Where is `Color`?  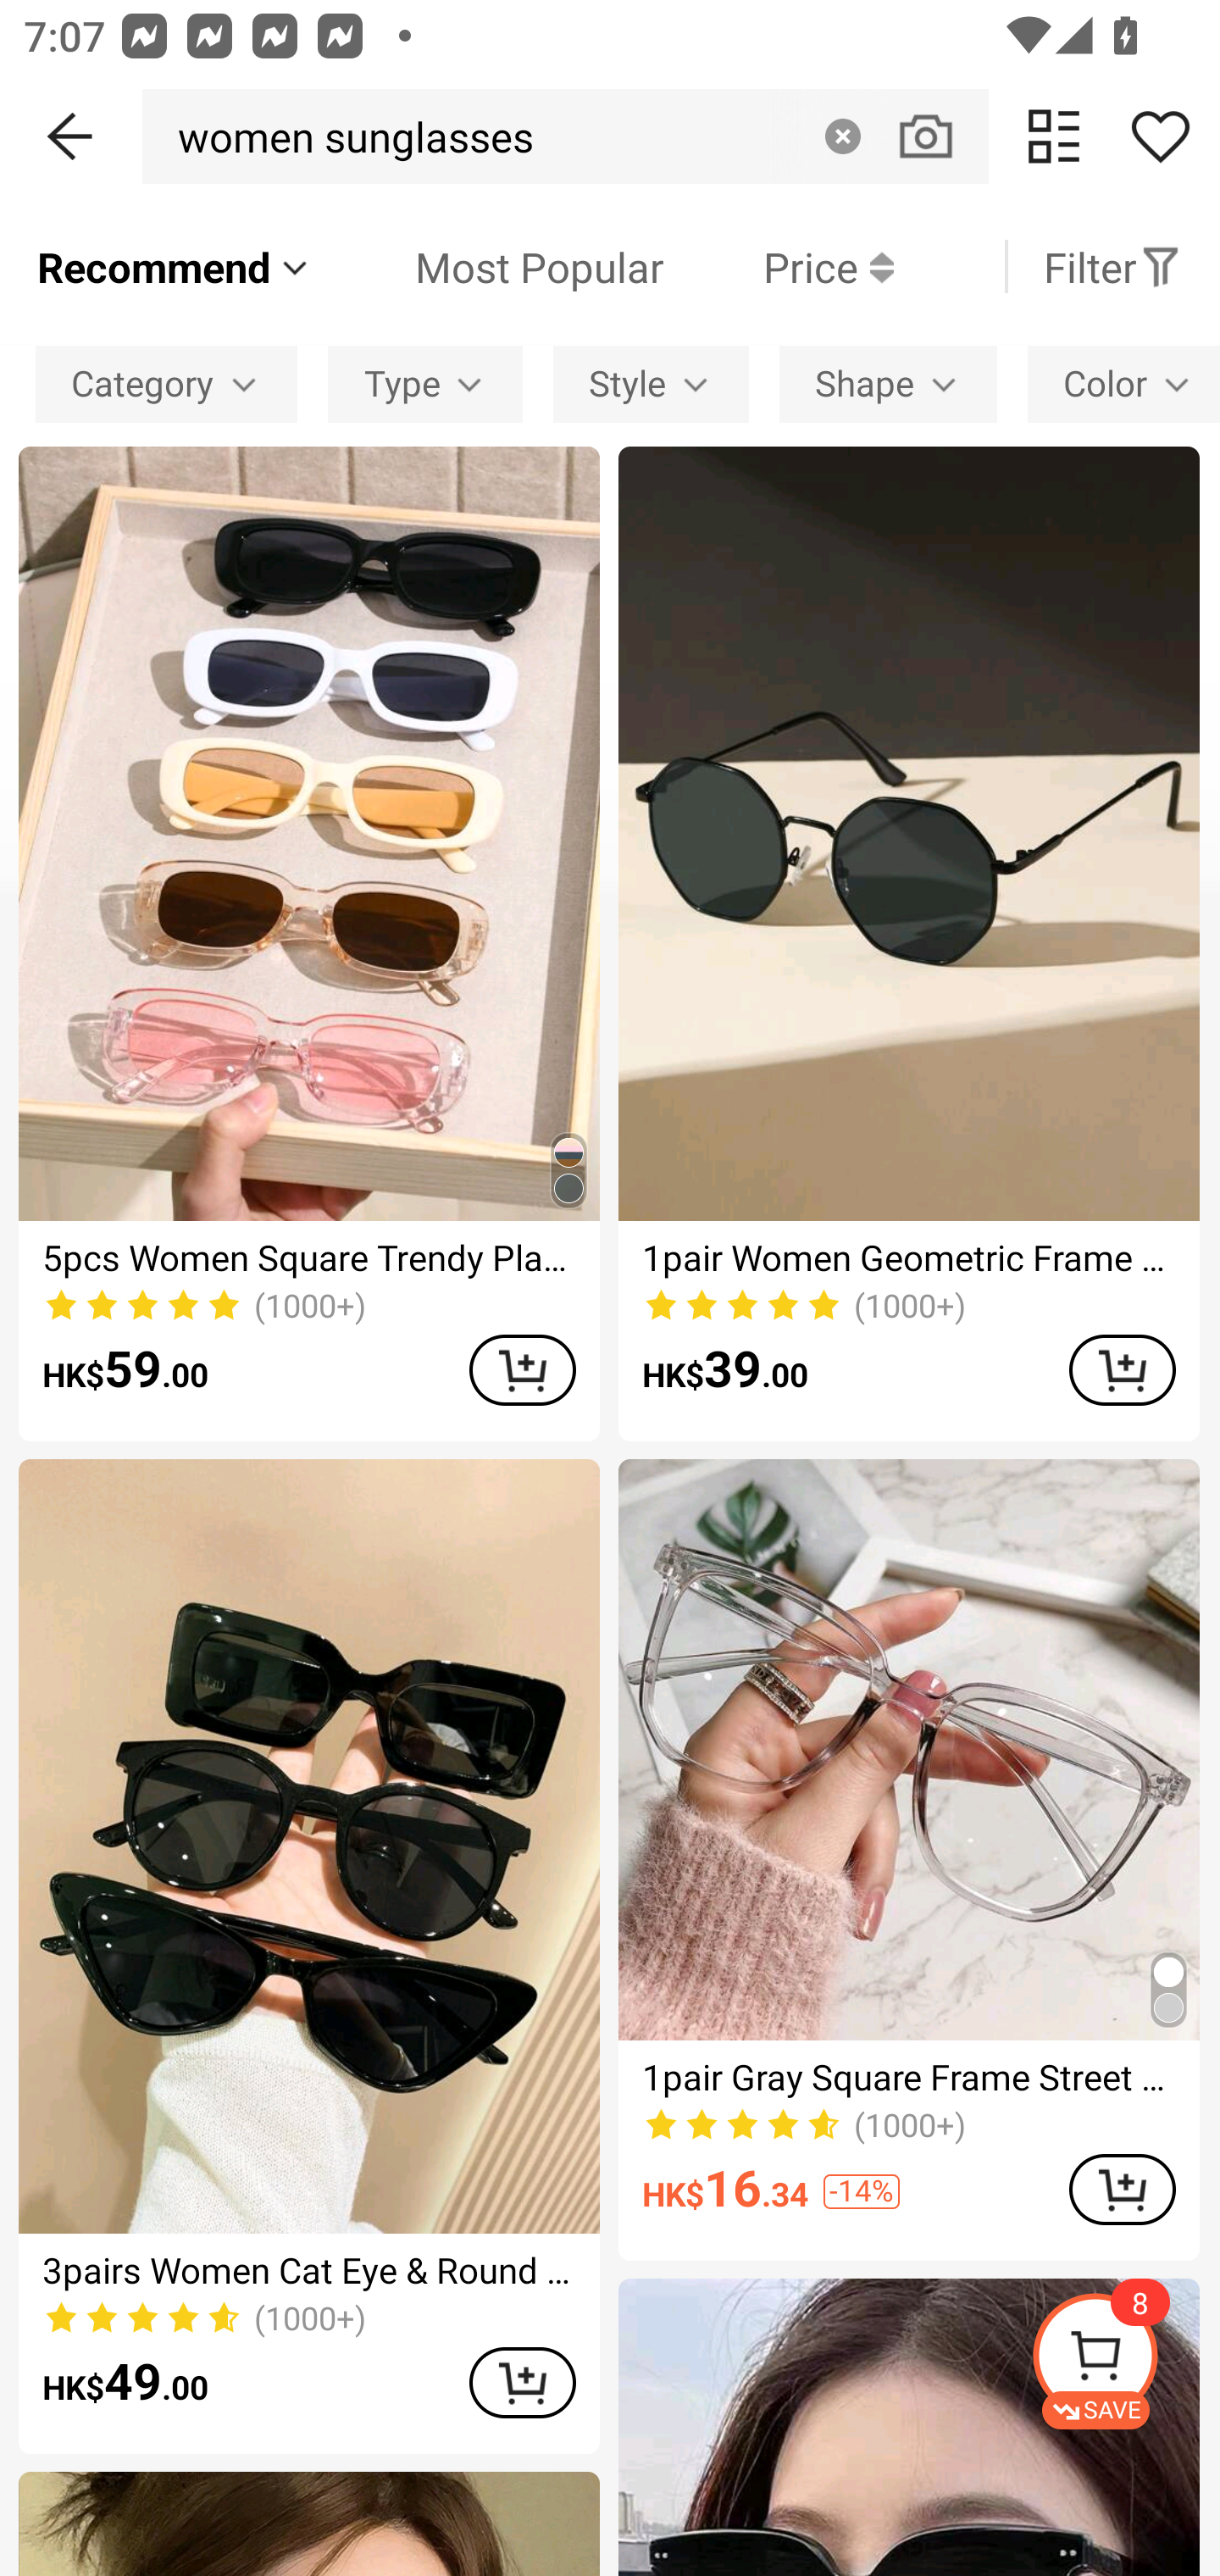 Color is located at coordinates (1123, 383).